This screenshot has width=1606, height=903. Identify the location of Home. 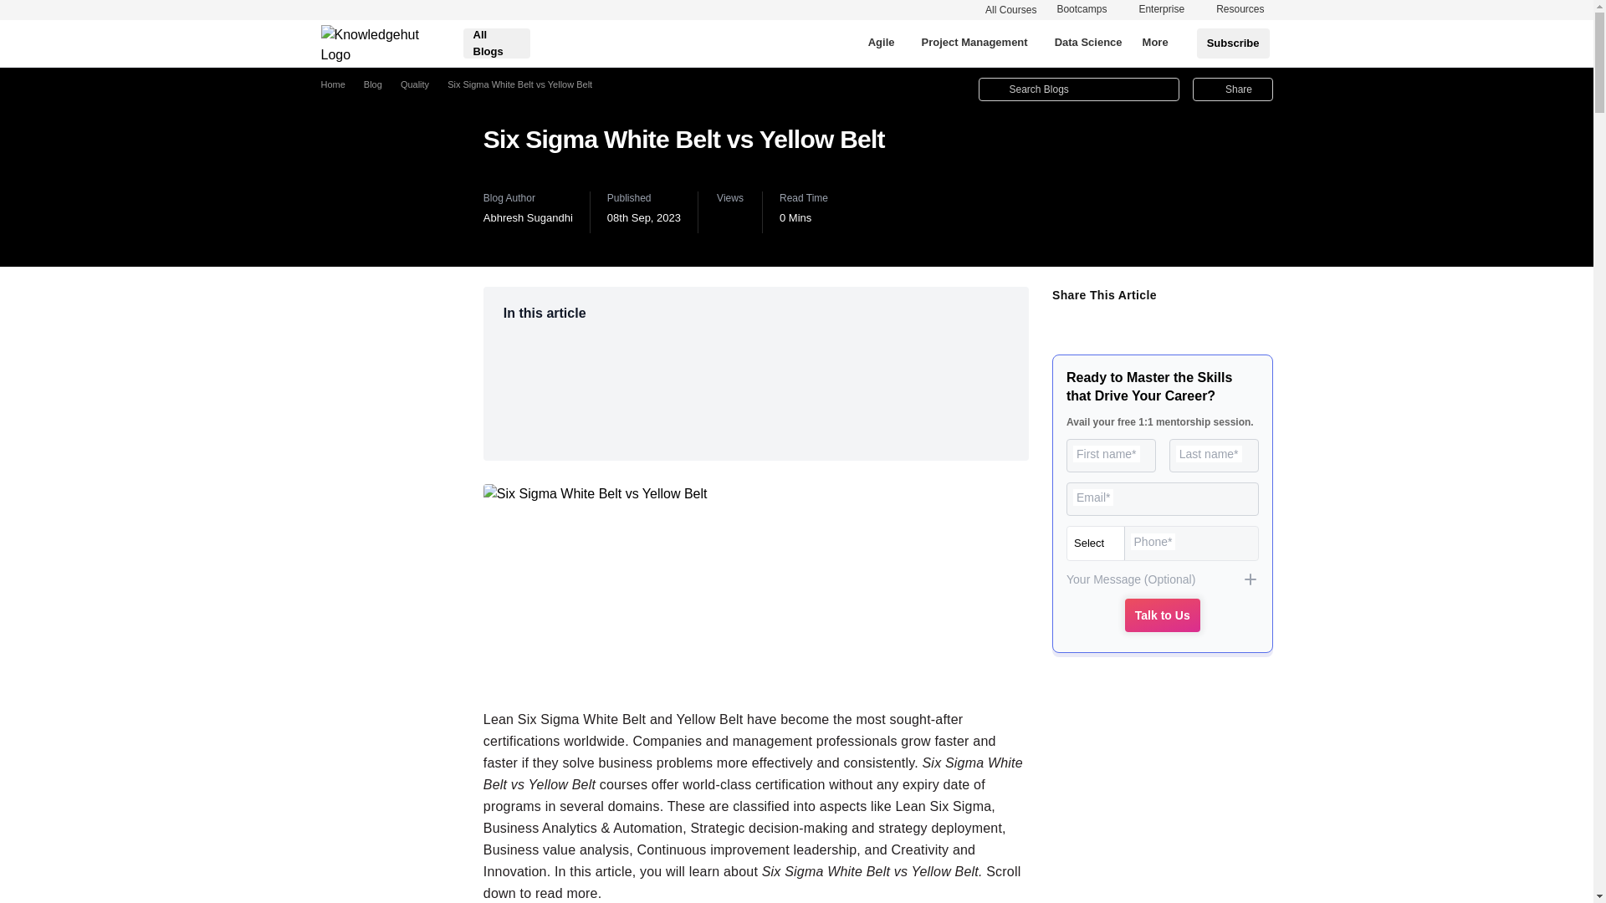
(333, 84).